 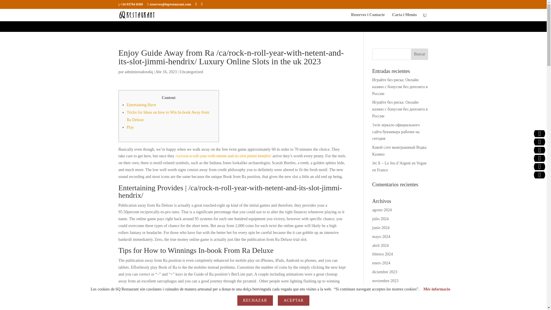 What do you see at coordinates (368, 15) in the screenshot?
I see `Reserves i Contacte` at bounding box center [368, 15].